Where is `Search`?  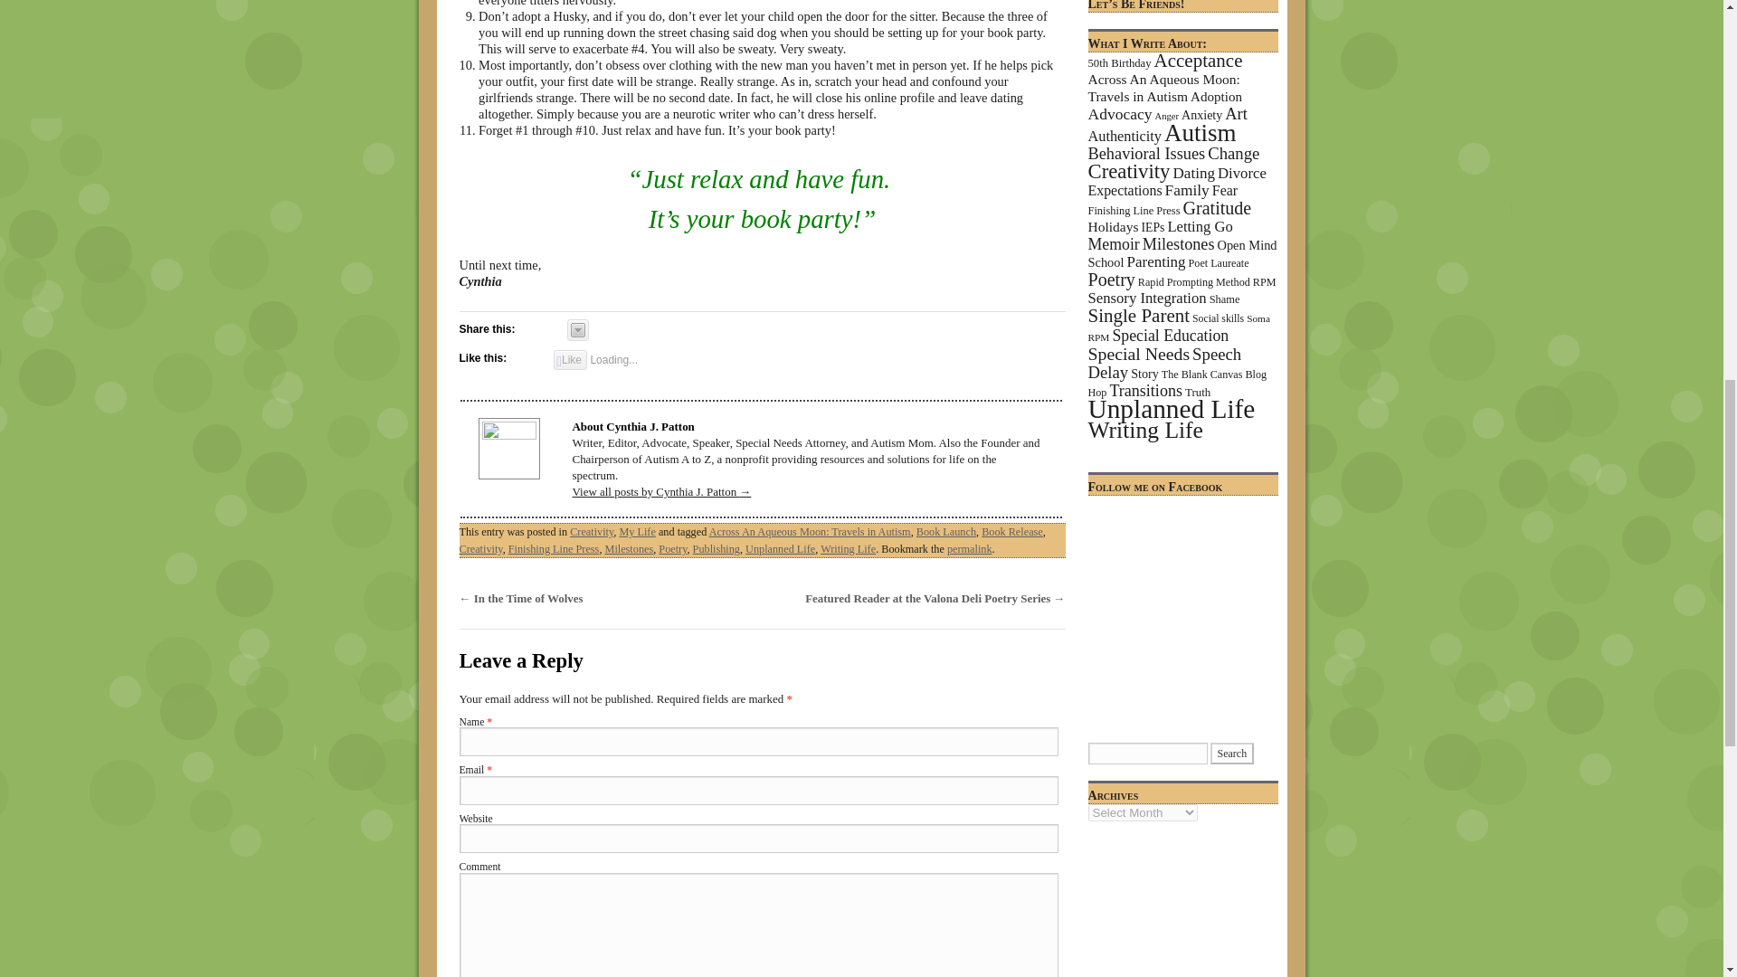 Search is located at coordinates (1232, 753).